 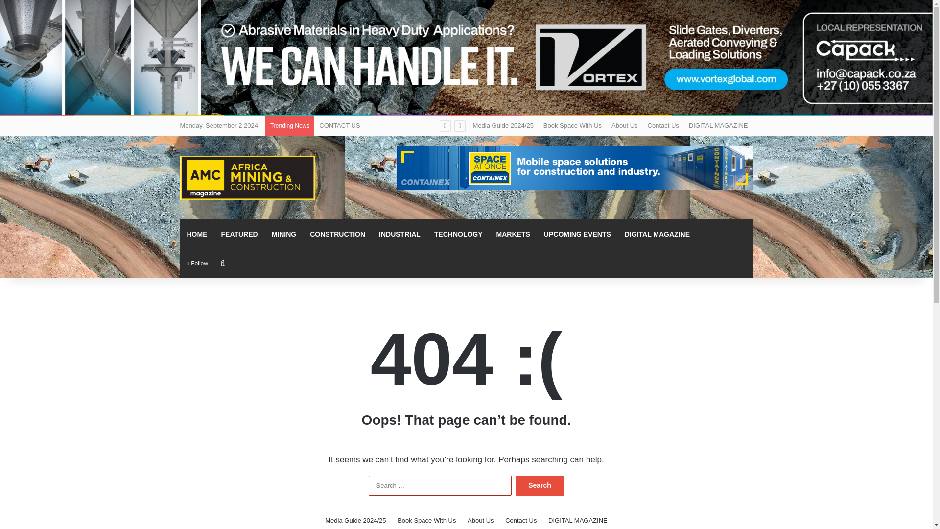 What do you see at coordinates (577, 234) in the screenshot?
I see `UPCOMING EVENTS` at bounding box center [577, 234].